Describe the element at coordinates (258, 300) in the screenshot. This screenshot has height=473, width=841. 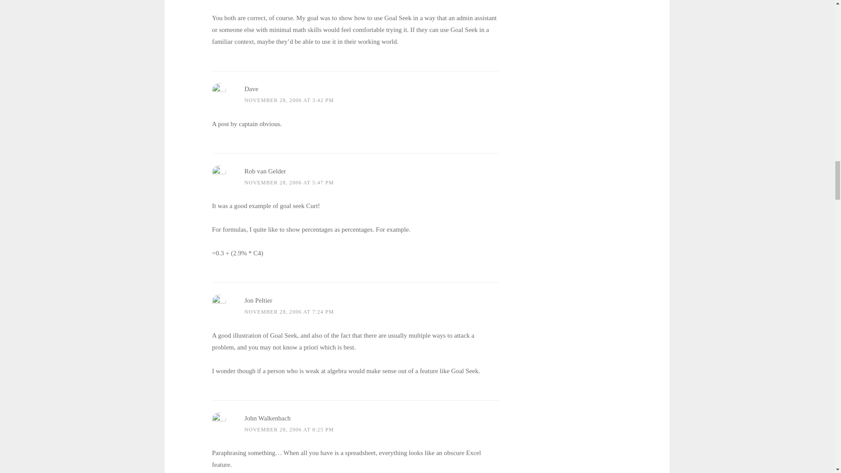
I see `Jon Peltier` at that location.